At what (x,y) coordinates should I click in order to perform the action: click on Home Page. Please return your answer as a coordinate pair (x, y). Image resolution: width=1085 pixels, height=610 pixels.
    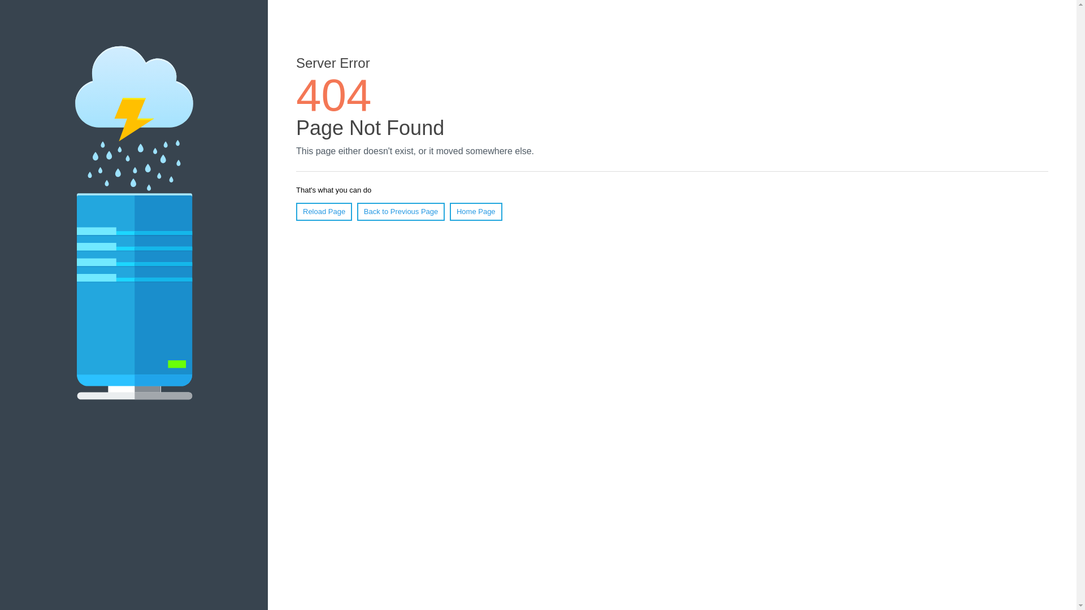
    Looking at the image, I should click on (476, 212).